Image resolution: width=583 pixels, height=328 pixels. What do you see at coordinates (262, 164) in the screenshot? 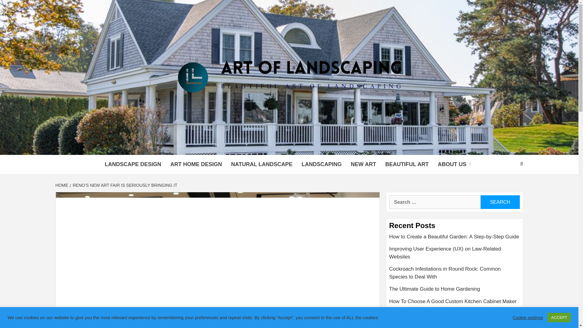
I see `NATURAL LANDSCAPE` at bounding box center [262, 164].